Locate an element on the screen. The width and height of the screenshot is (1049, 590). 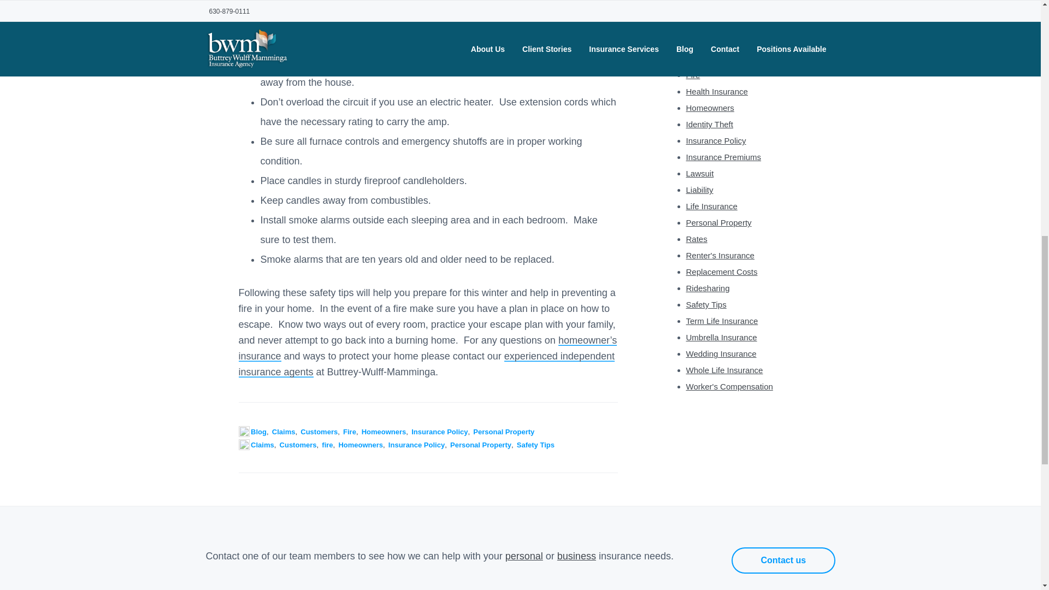
fire is located at coordinates (327, 445).